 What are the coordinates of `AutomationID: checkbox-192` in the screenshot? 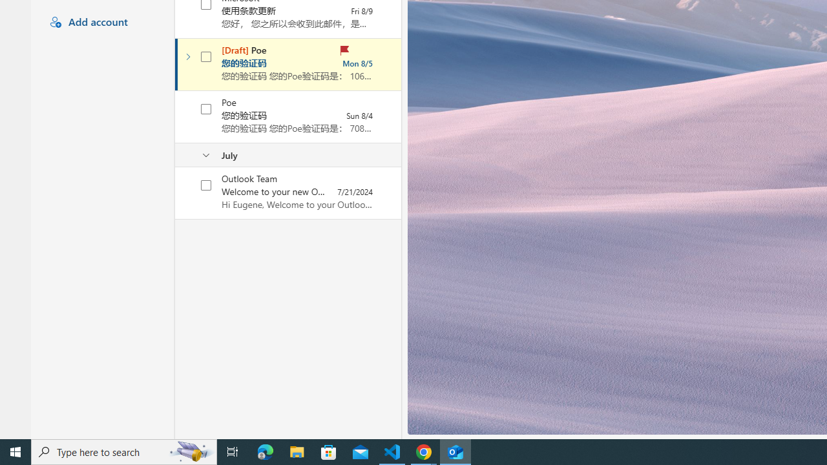 It's located at (207, 4).